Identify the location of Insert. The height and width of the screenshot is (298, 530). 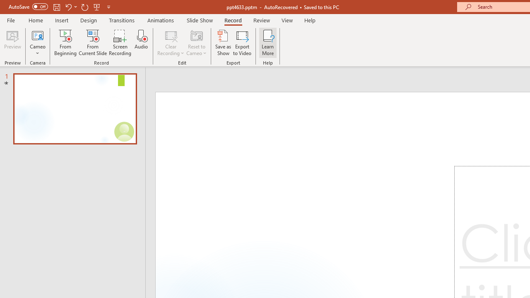
(62, 20).